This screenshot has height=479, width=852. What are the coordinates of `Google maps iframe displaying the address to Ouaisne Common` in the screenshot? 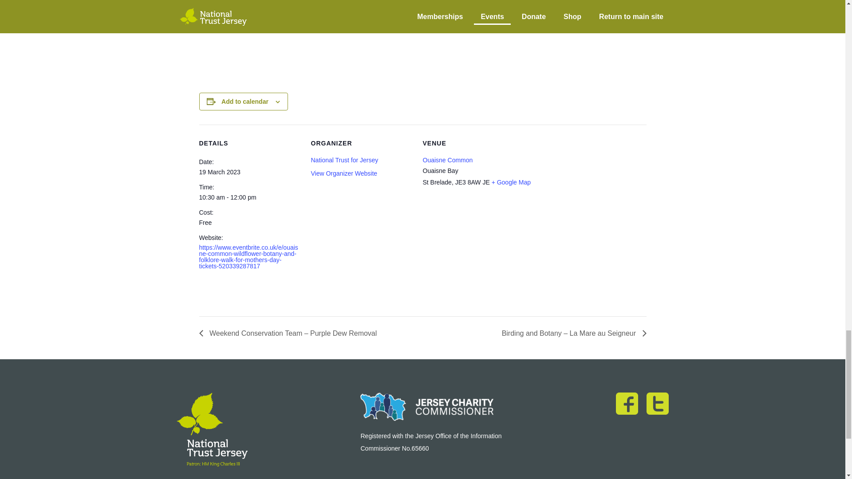 It's located at (534, 258).